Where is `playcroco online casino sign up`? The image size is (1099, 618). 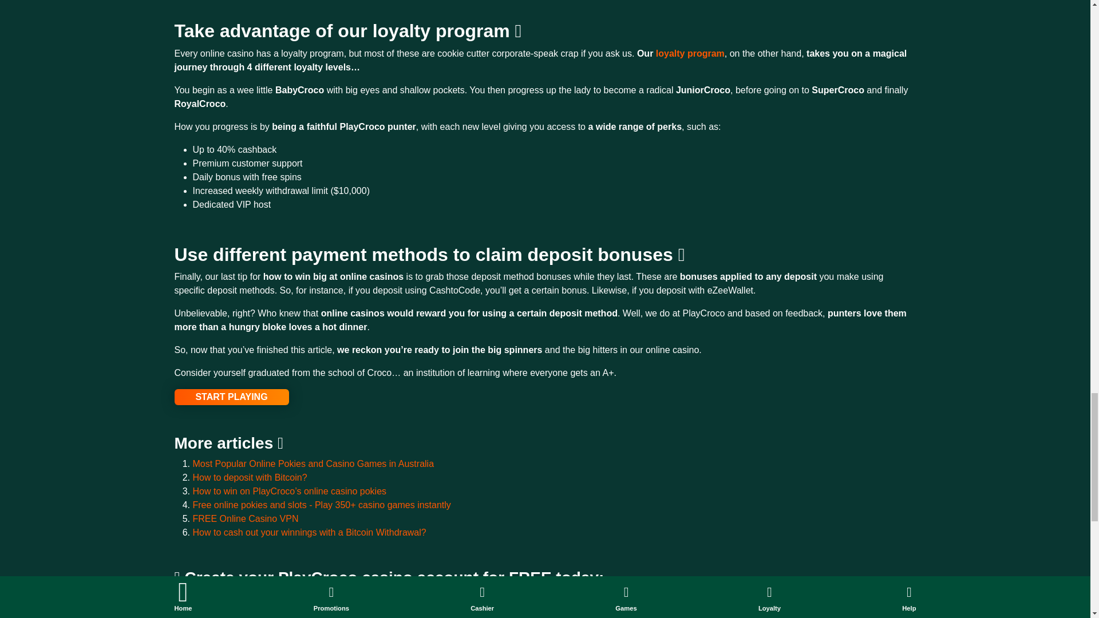 playcroco online casino sign up is located at coordinates (231, 397).